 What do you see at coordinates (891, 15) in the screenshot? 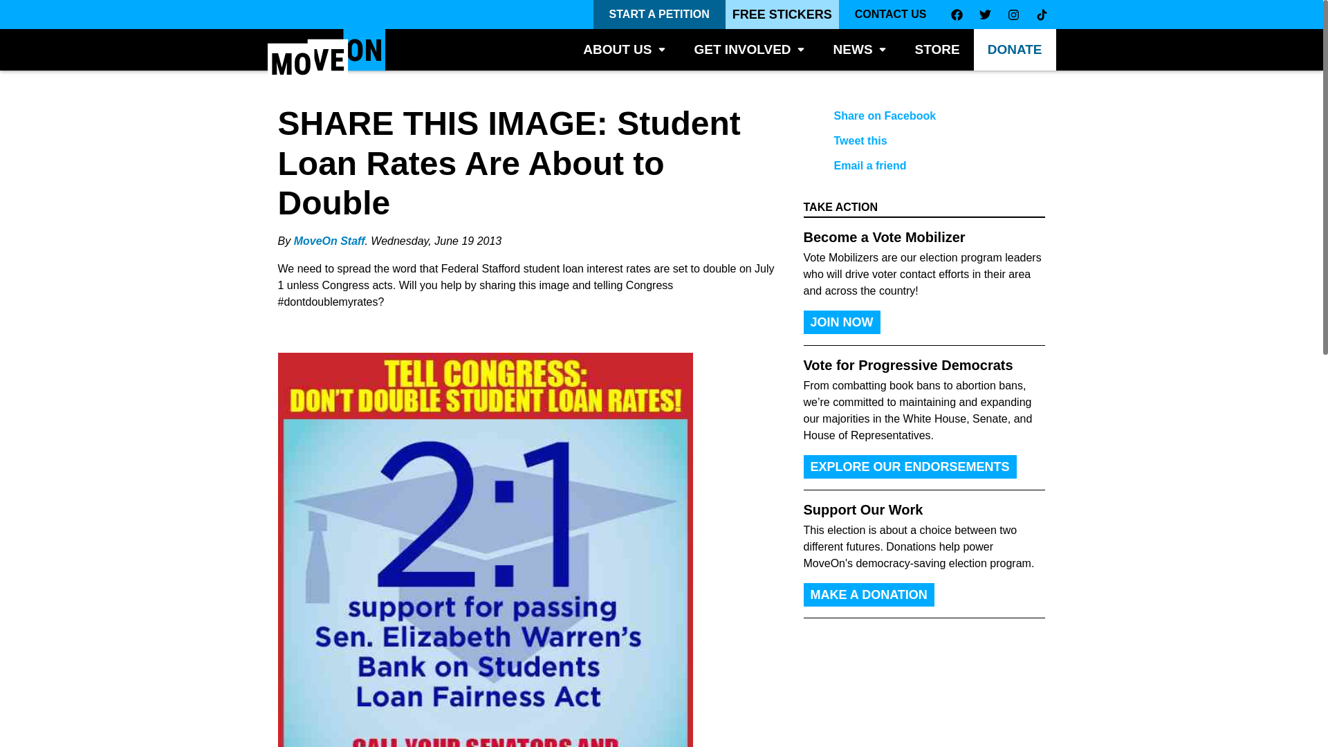
I see `CONTACT US` at bounding box center [891, 15].